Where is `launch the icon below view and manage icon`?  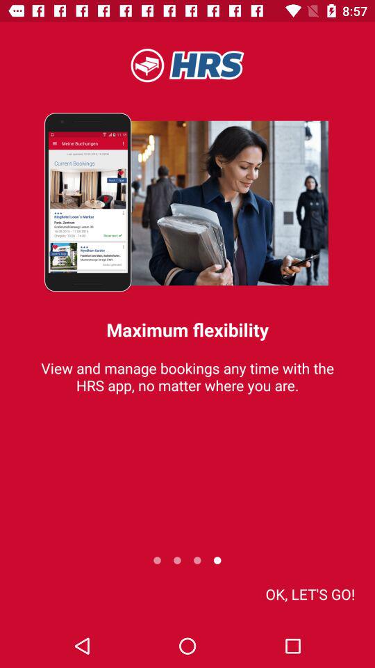 launch the icon below view and manage icon is located at coordinates (310, 594).